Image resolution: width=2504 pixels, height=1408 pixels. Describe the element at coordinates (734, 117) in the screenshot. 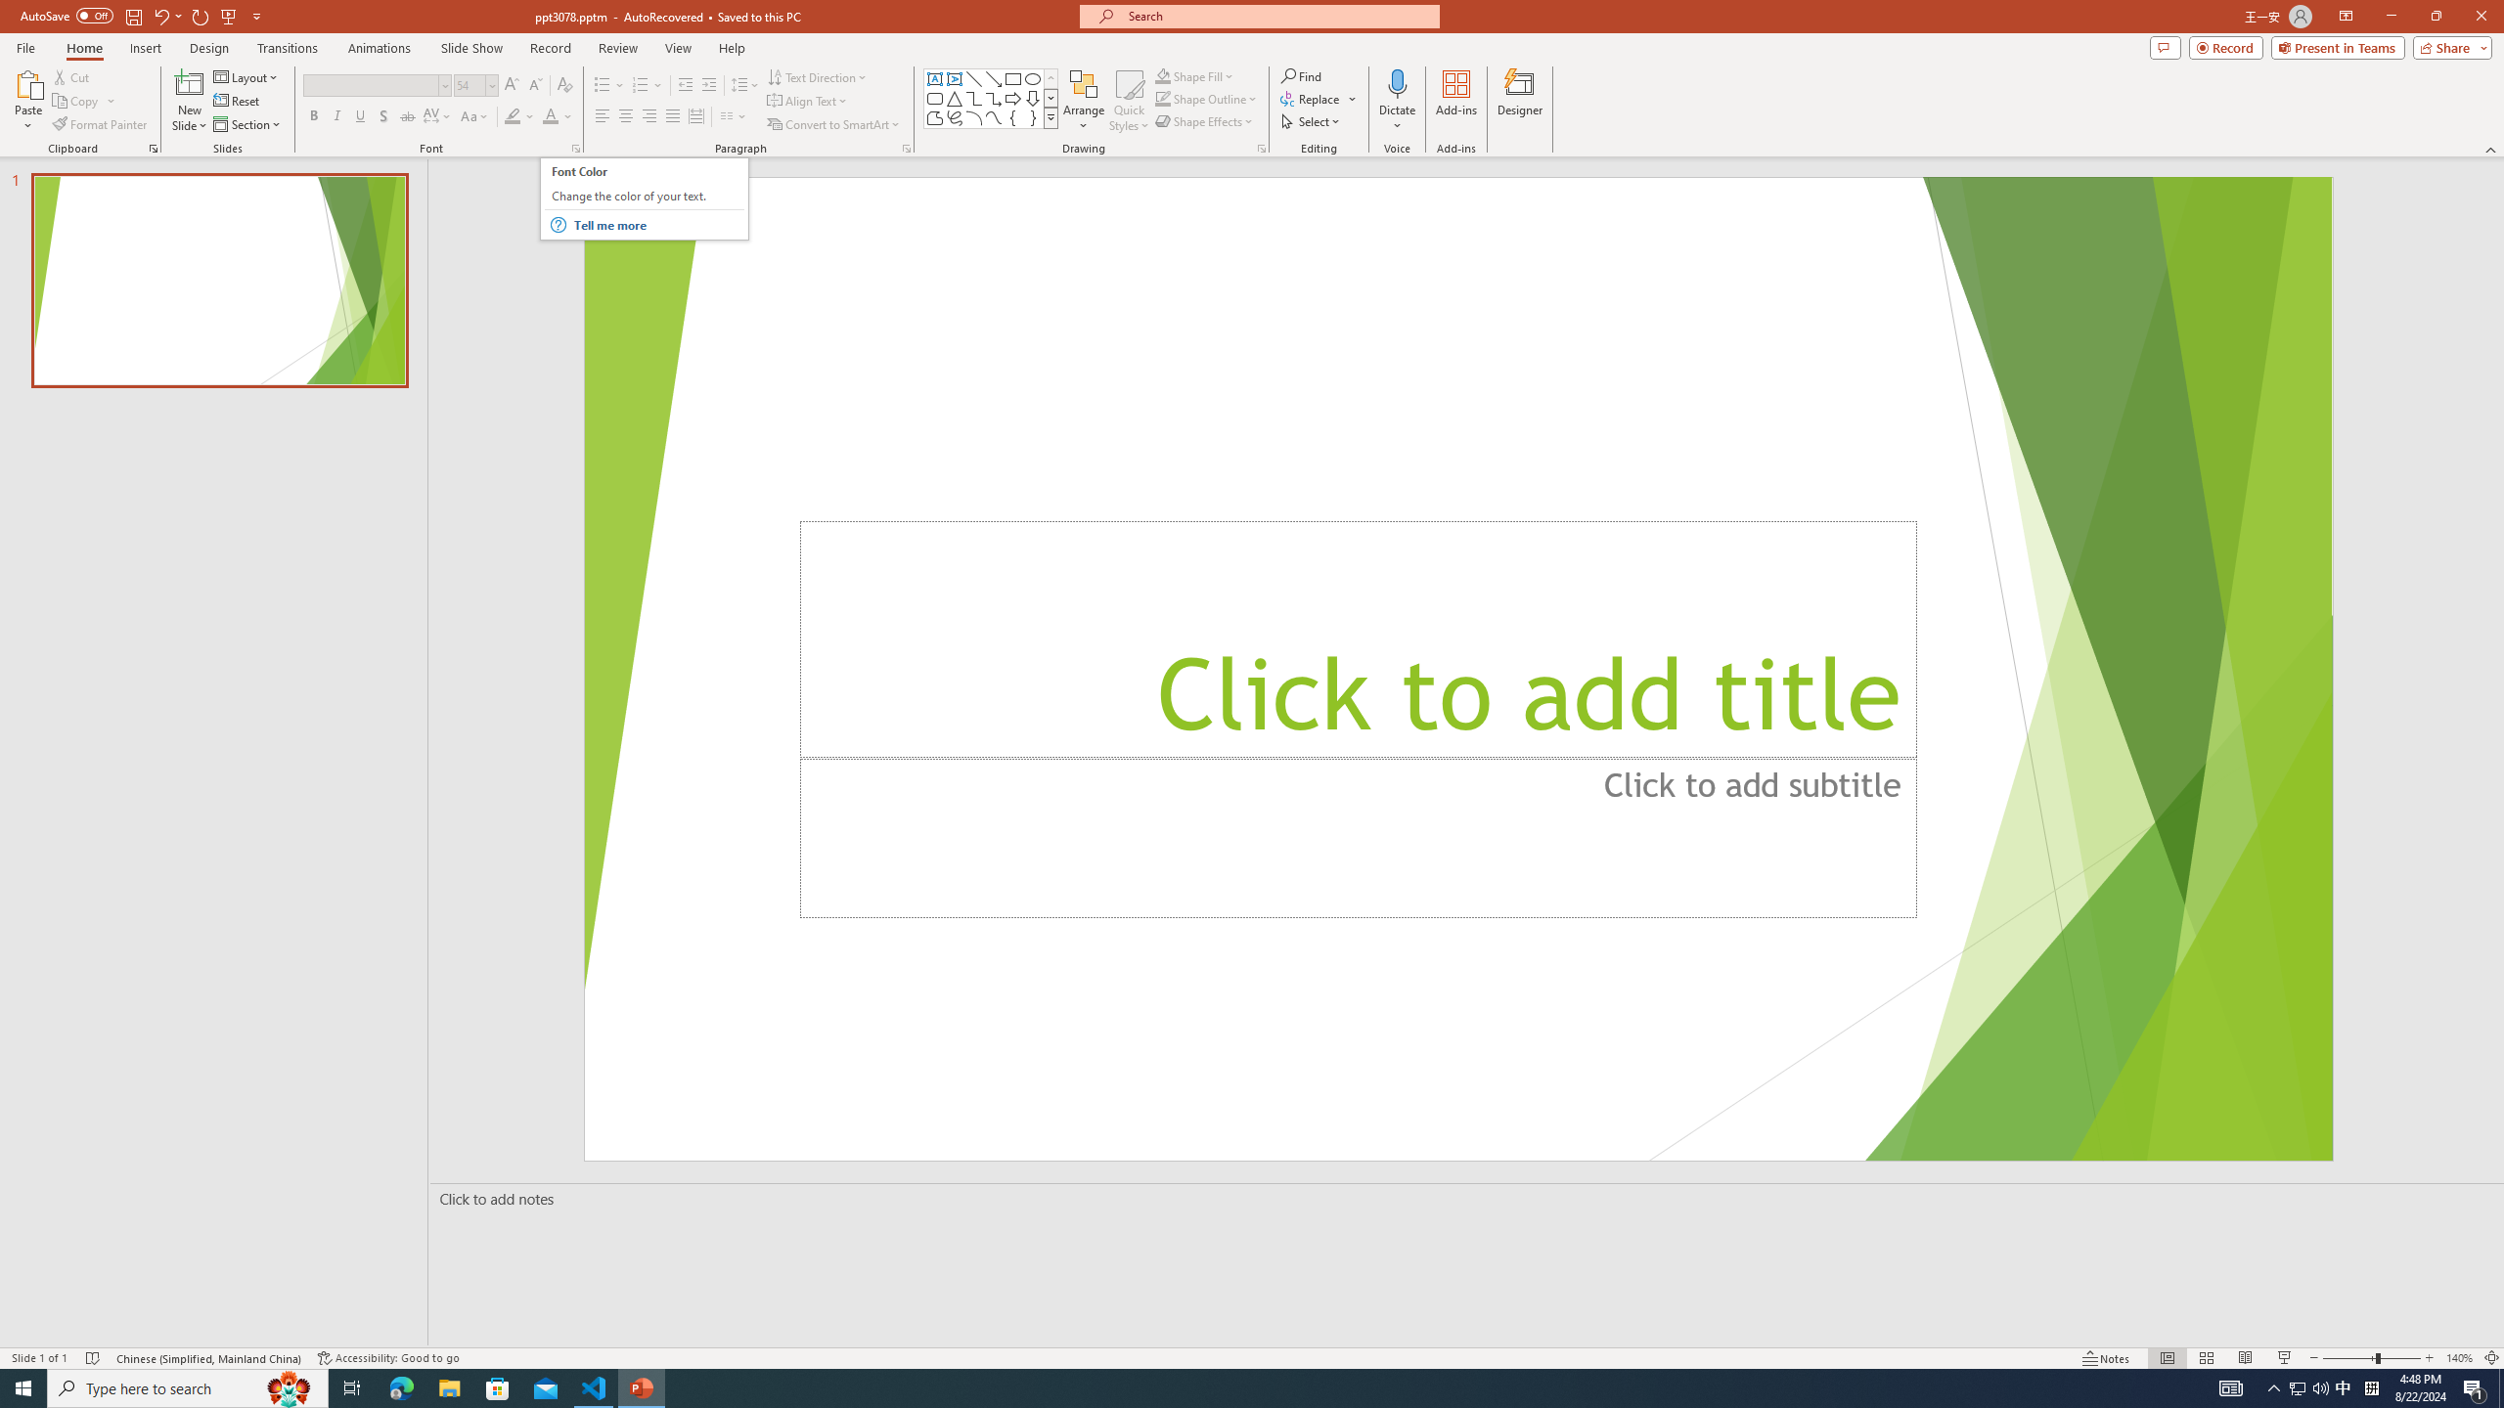

I see `Columns` at that location.